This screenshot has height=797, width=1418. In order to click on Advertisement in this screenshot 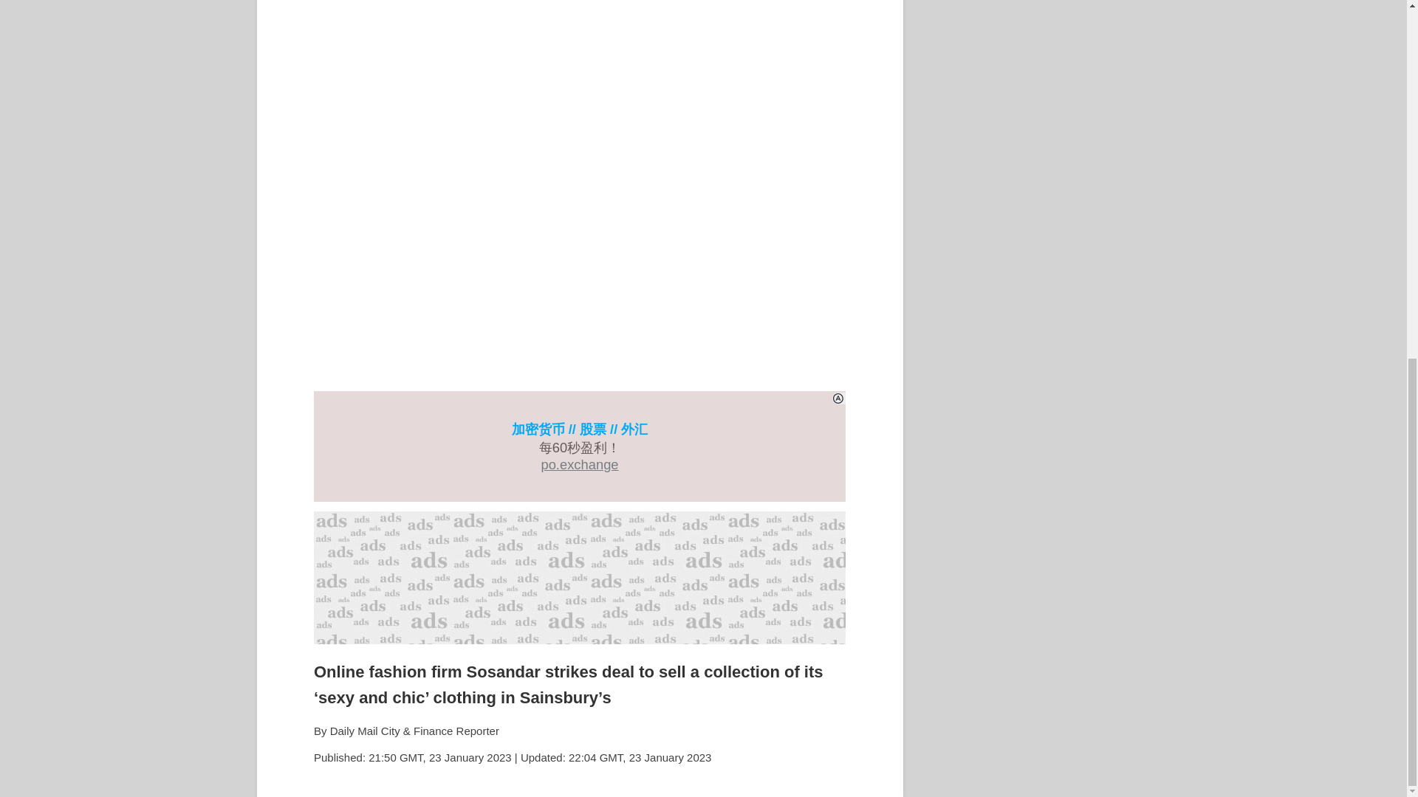, I will do `click(579, 577)`.